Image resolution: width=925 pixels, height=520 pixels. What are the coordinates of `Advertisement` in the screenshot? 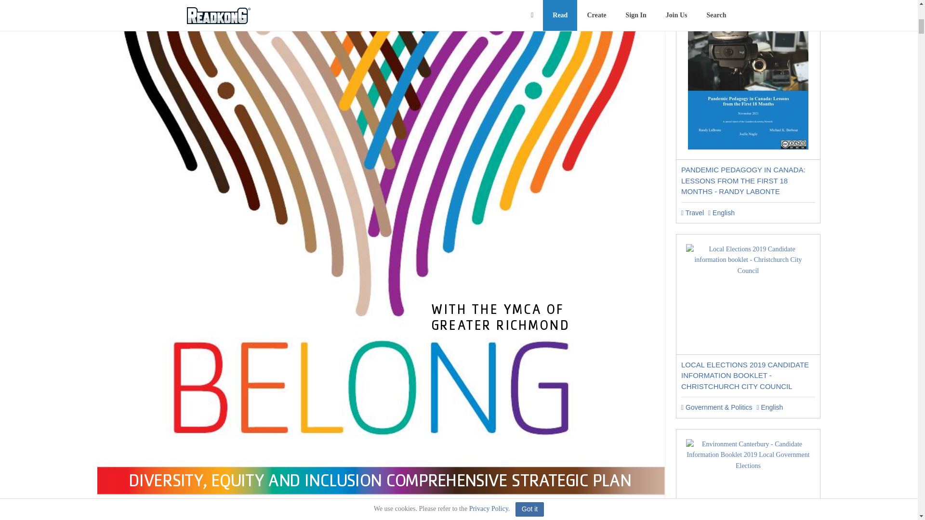 It's located at (381, 515).